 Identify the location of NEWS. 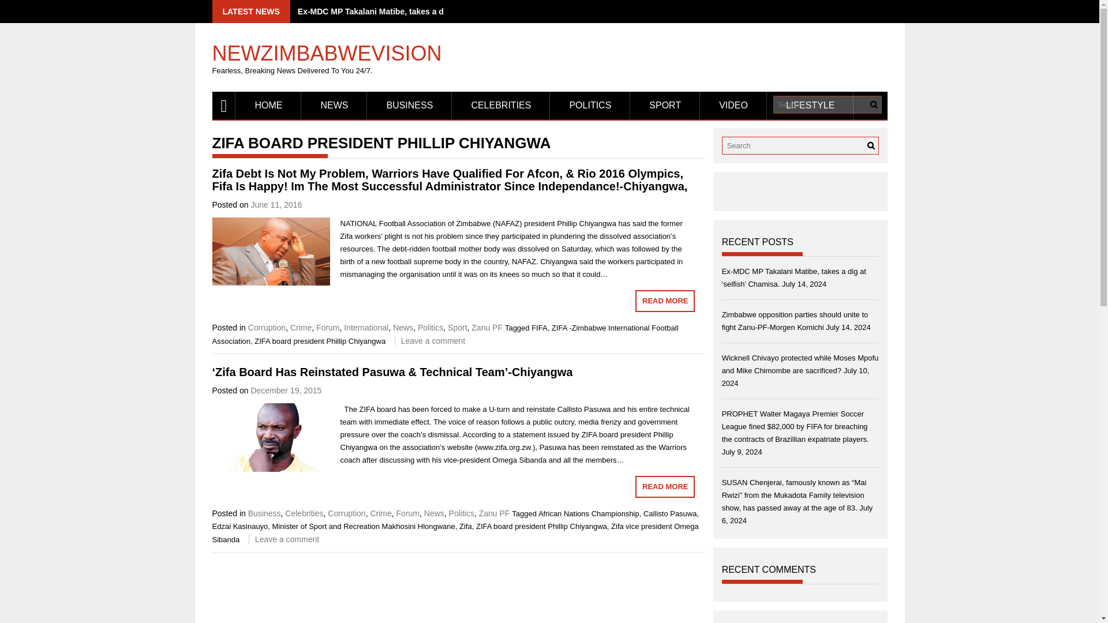
(334, 105).